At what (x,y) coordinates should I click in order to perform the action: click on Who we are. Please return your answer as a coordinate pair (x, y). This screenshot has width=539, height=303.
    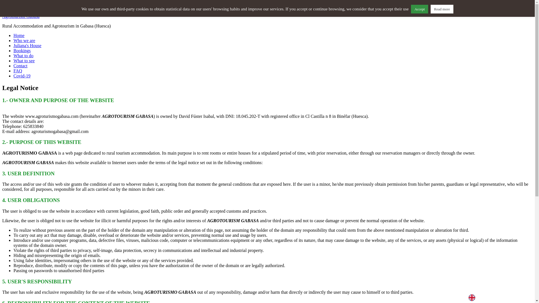
    Looking at the image, I should click on (24, 40).